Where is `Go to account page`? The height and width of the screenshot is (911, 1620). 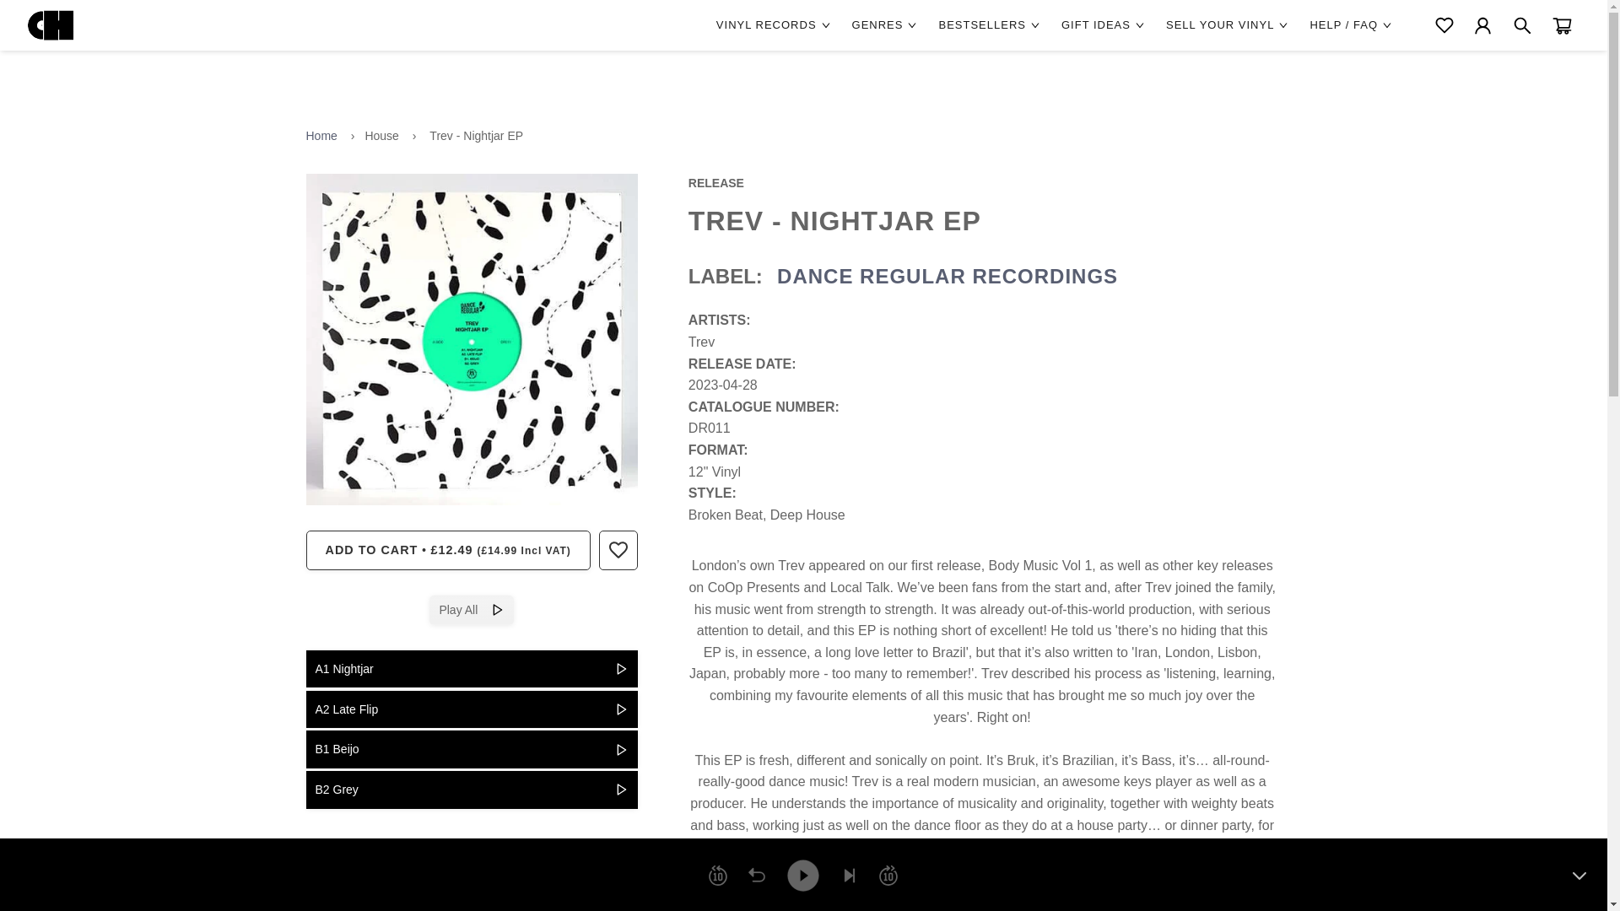 Go to account page is located at coordinates (1483, 25).